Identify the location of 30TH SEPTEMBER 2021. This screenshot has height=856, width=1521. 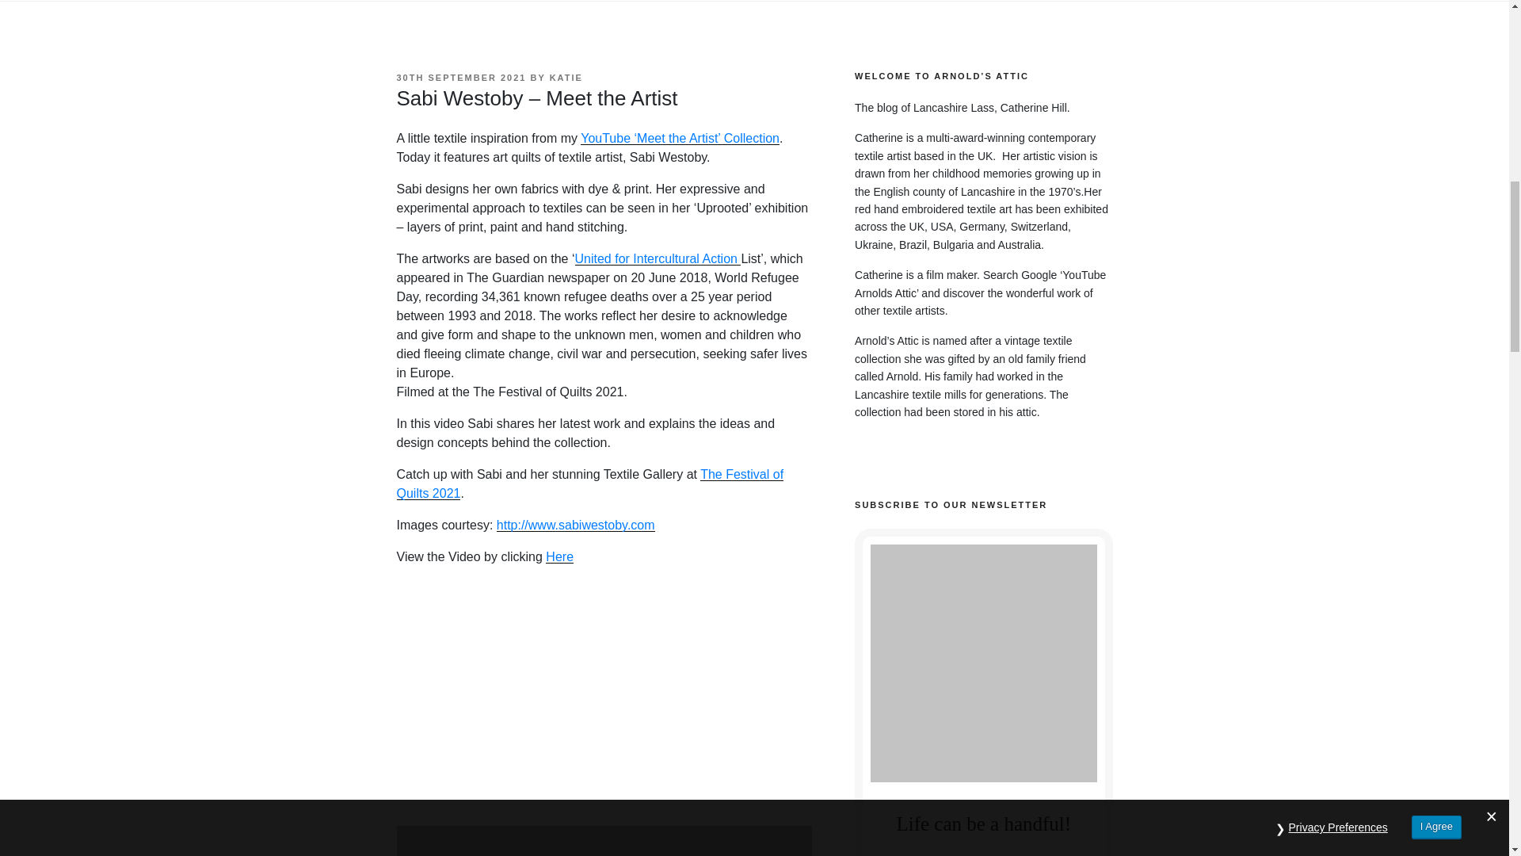
(461, 77).